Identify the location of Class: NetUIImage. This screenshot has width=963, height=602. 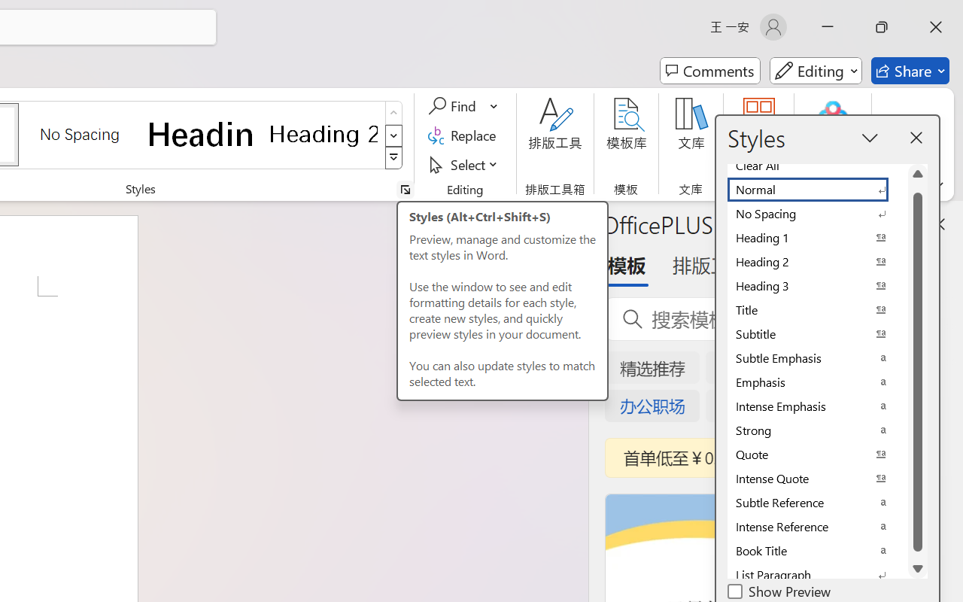
(394, 158).